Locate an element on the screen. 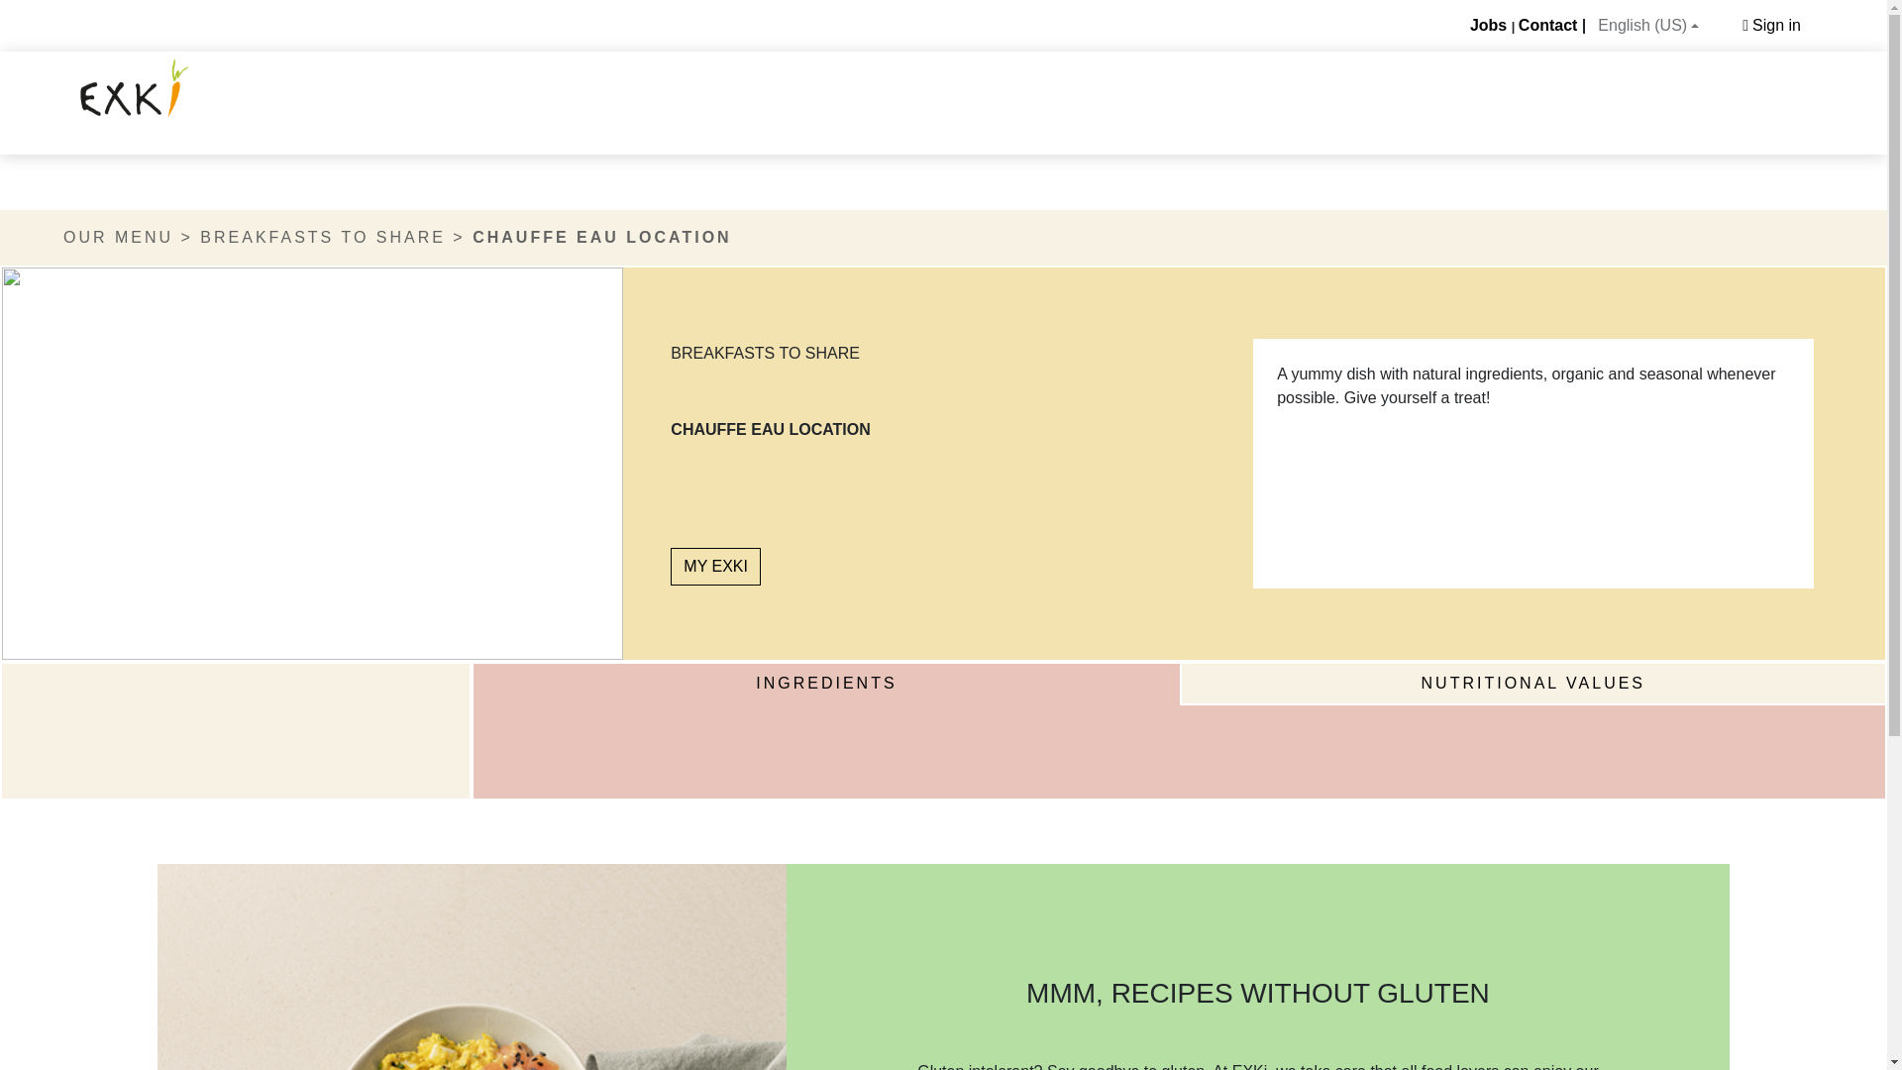 The width and height of the screenshot is (1902, 1070). BREAKFASTS TO SHARE is located at coordinates (322, 238).